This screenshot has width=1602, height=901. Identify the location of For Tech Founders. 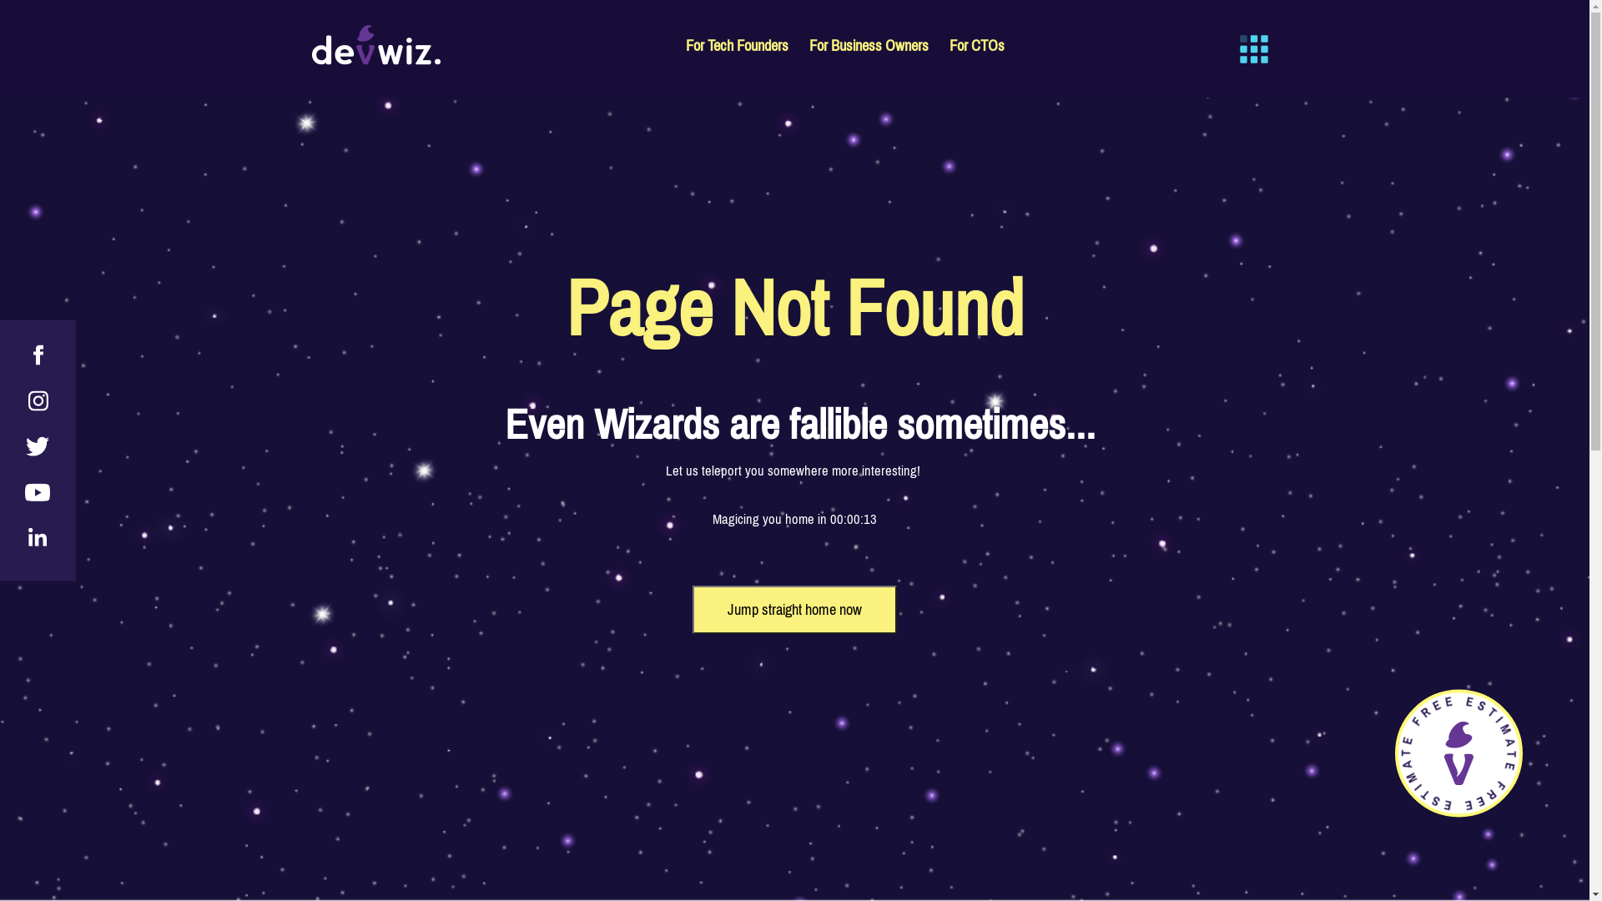
(738, 49).